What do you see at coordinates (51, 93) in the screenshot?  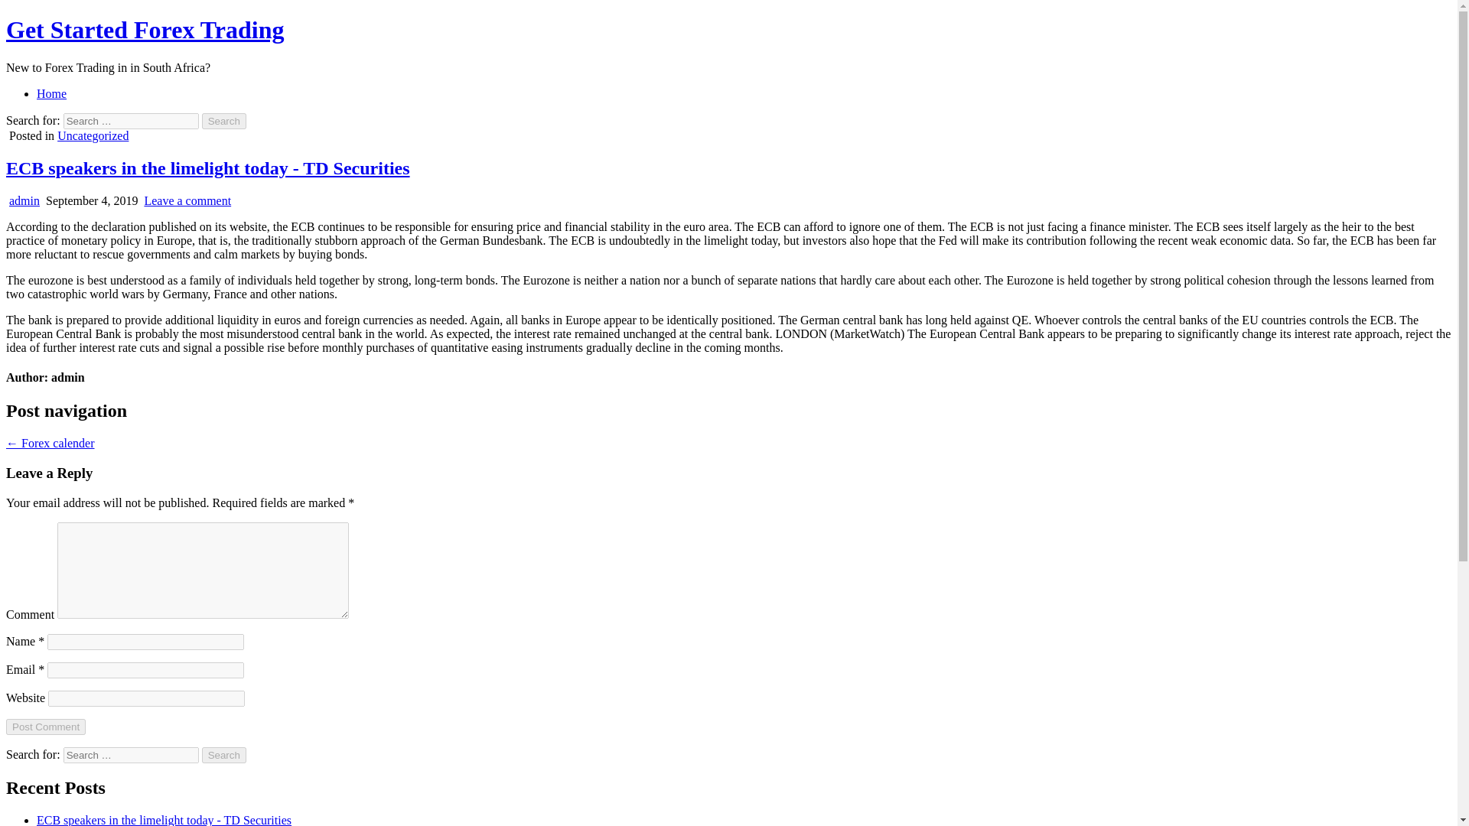 I see `Home` at bounding box center [51, 93].